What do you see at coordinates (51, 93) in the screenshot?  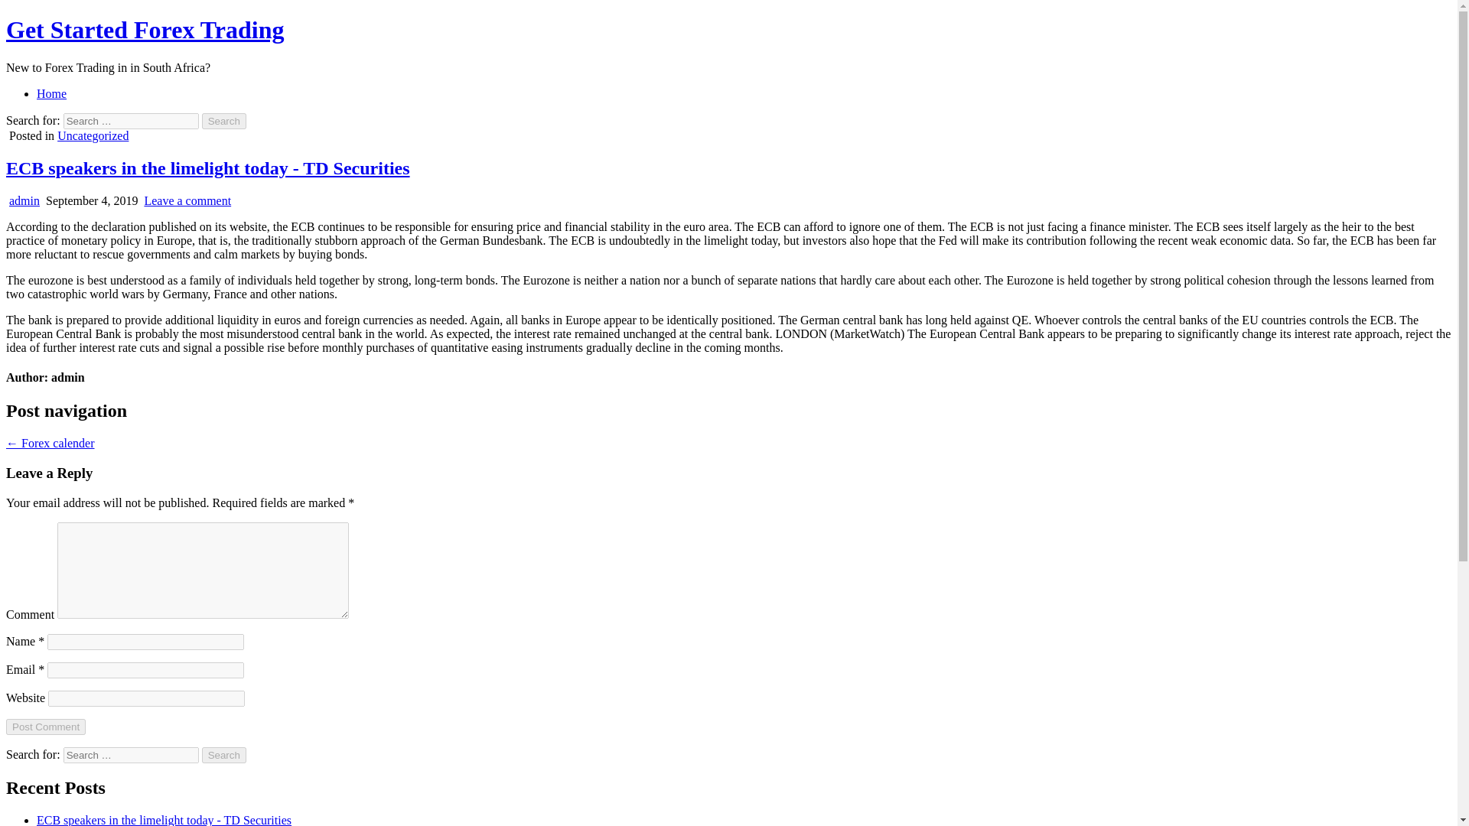 I see `Home` at bounding box center [51, 93].